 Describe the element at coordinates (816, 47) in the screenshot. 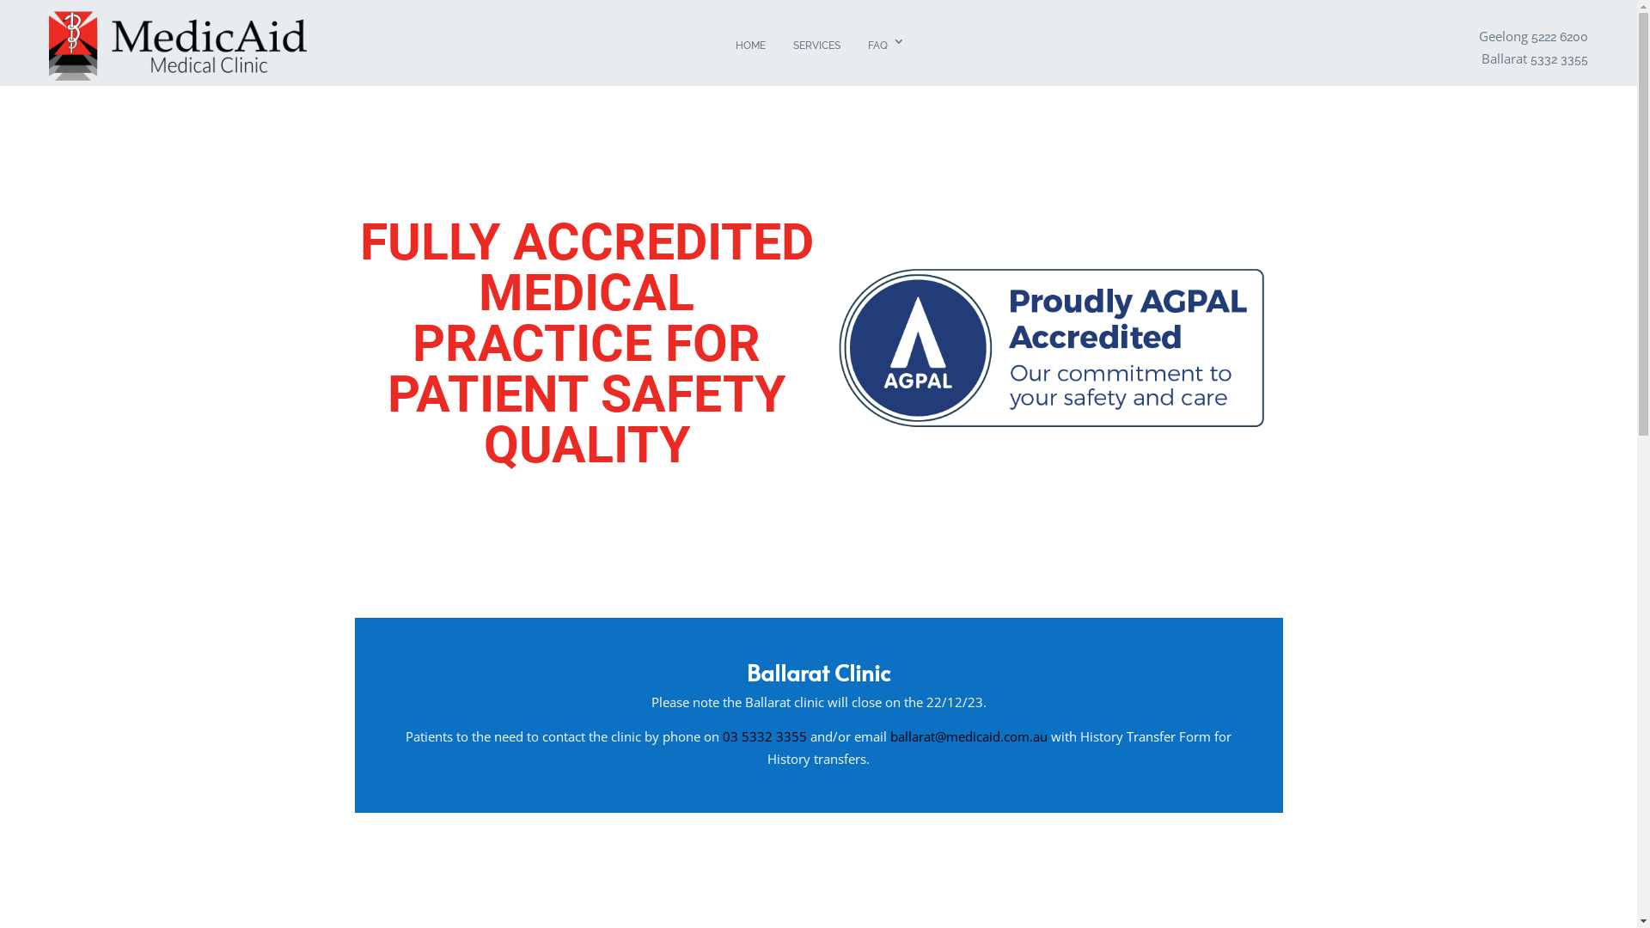

I see `SERVICES` at that location.